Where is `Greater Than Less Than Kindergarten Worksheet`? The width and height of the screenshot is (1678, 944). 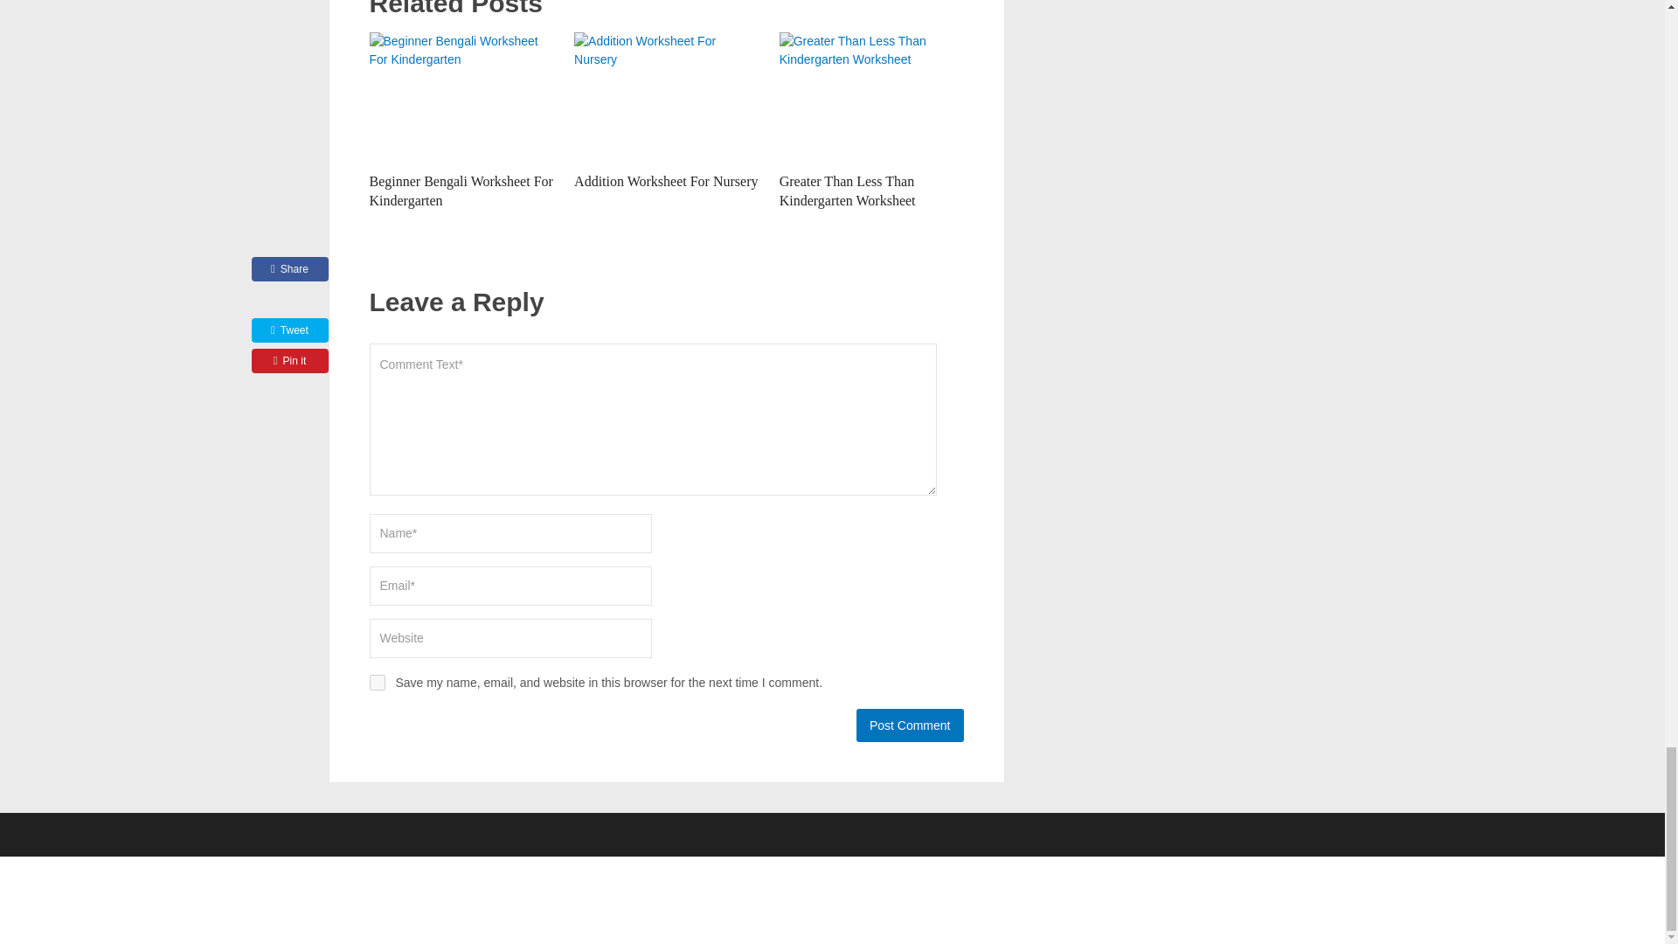
Greater Than Less Than Kindergarten Worksheet is located at coordinates (848, 191).